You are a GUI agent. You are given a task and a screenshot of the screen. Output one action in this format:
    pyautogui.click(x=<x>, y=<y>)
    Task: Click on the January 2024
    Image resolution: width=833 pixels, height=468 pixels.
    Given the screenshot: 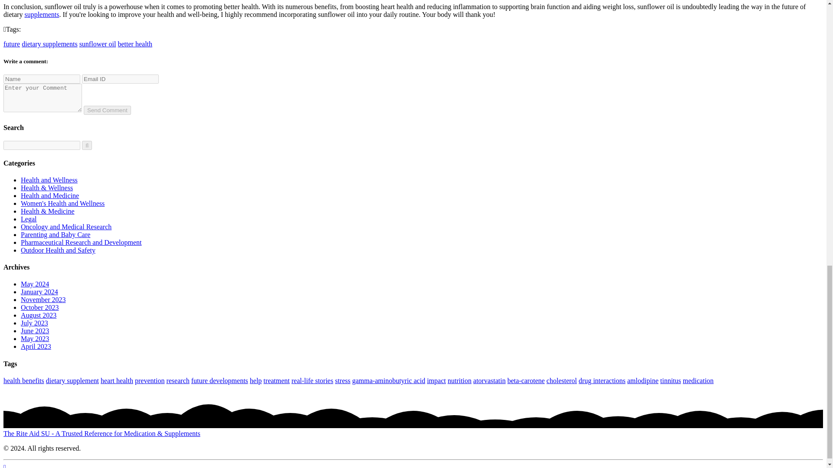 What is the action you would take?
    pyautogui.click(x=39, y=292)
    